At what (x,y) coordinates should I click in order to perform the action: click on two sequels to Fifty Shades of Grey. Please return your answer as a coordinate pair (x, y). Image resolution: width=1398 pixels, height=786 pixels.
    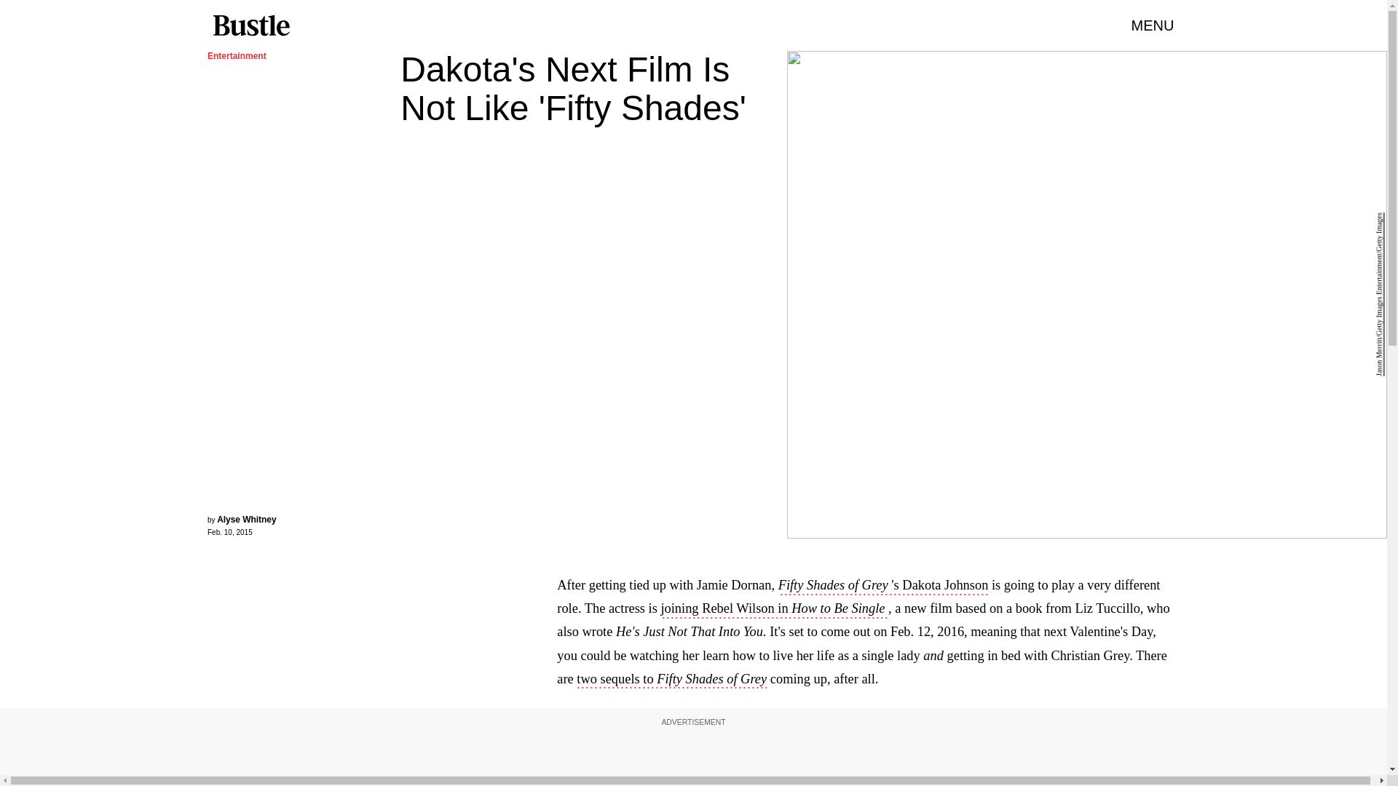
    Looking at the image, I should click on (671, 680).